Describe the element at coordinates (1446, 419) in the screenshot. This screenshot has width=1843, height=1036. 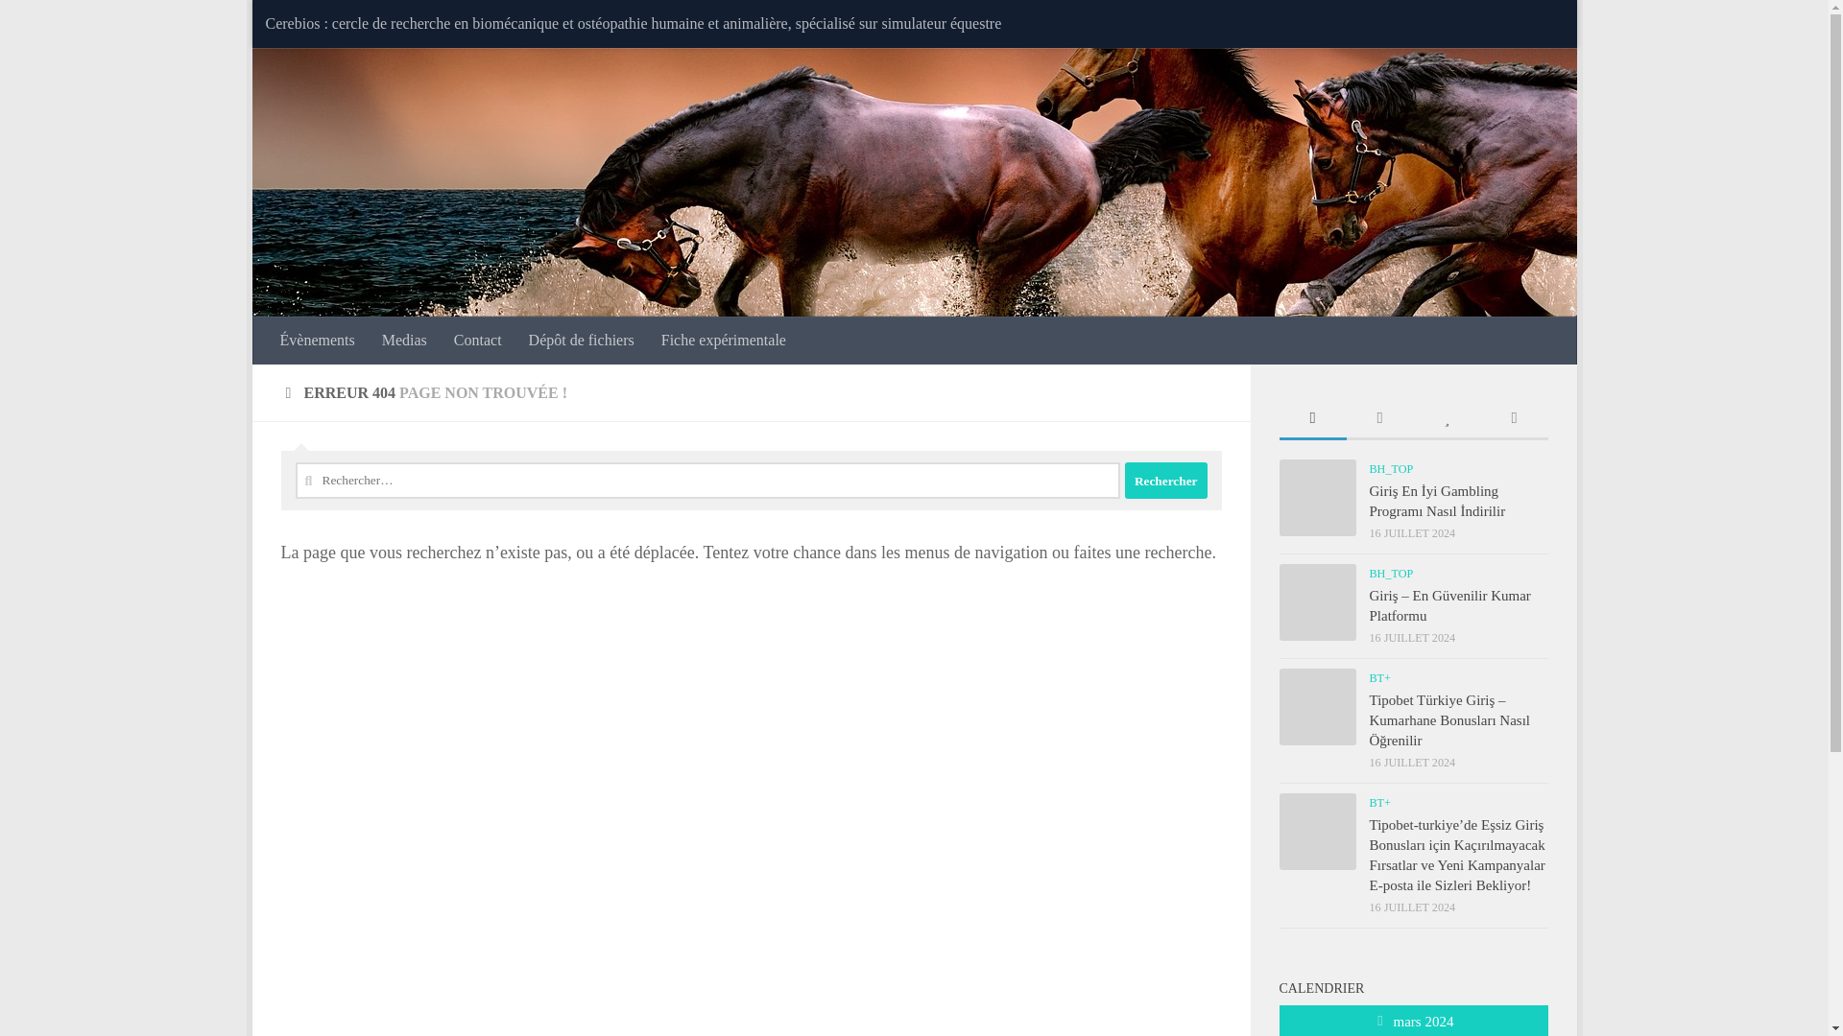
I see `Articles populaires` at that location.